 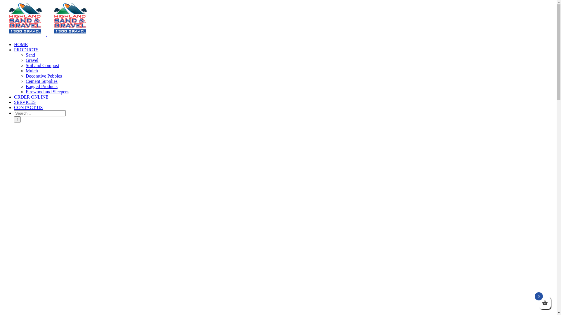 I want to click on SERVICES, so click(x=28, y=102).